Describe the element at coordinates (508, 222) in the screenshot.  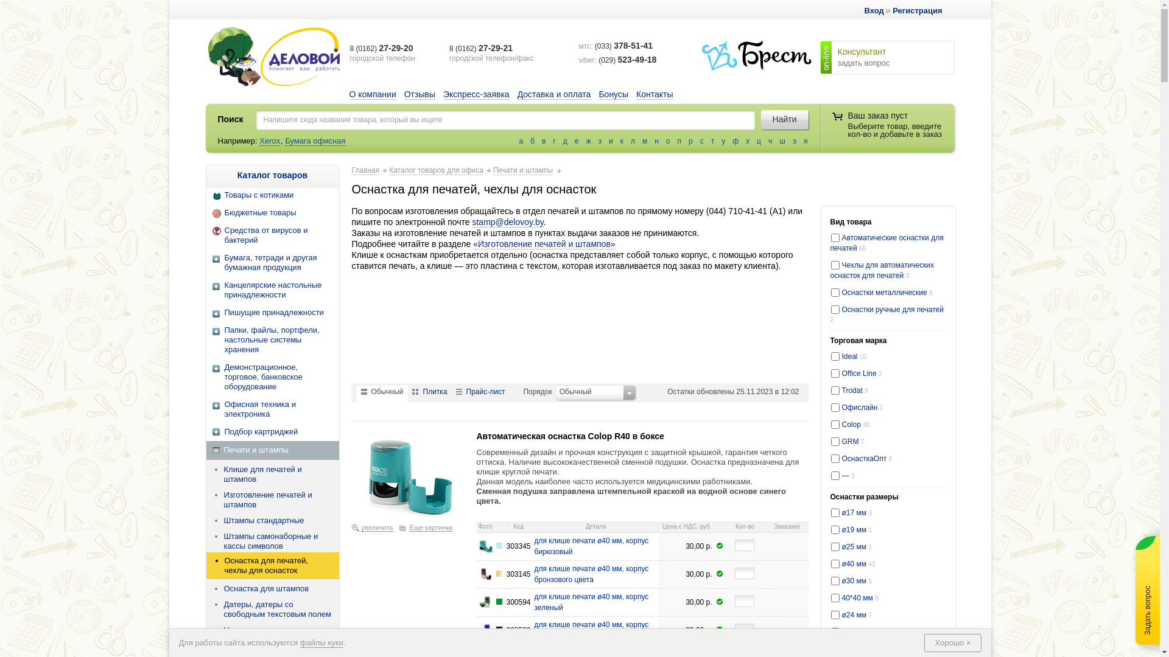
I see `stamp@delovoy.by` at that location.